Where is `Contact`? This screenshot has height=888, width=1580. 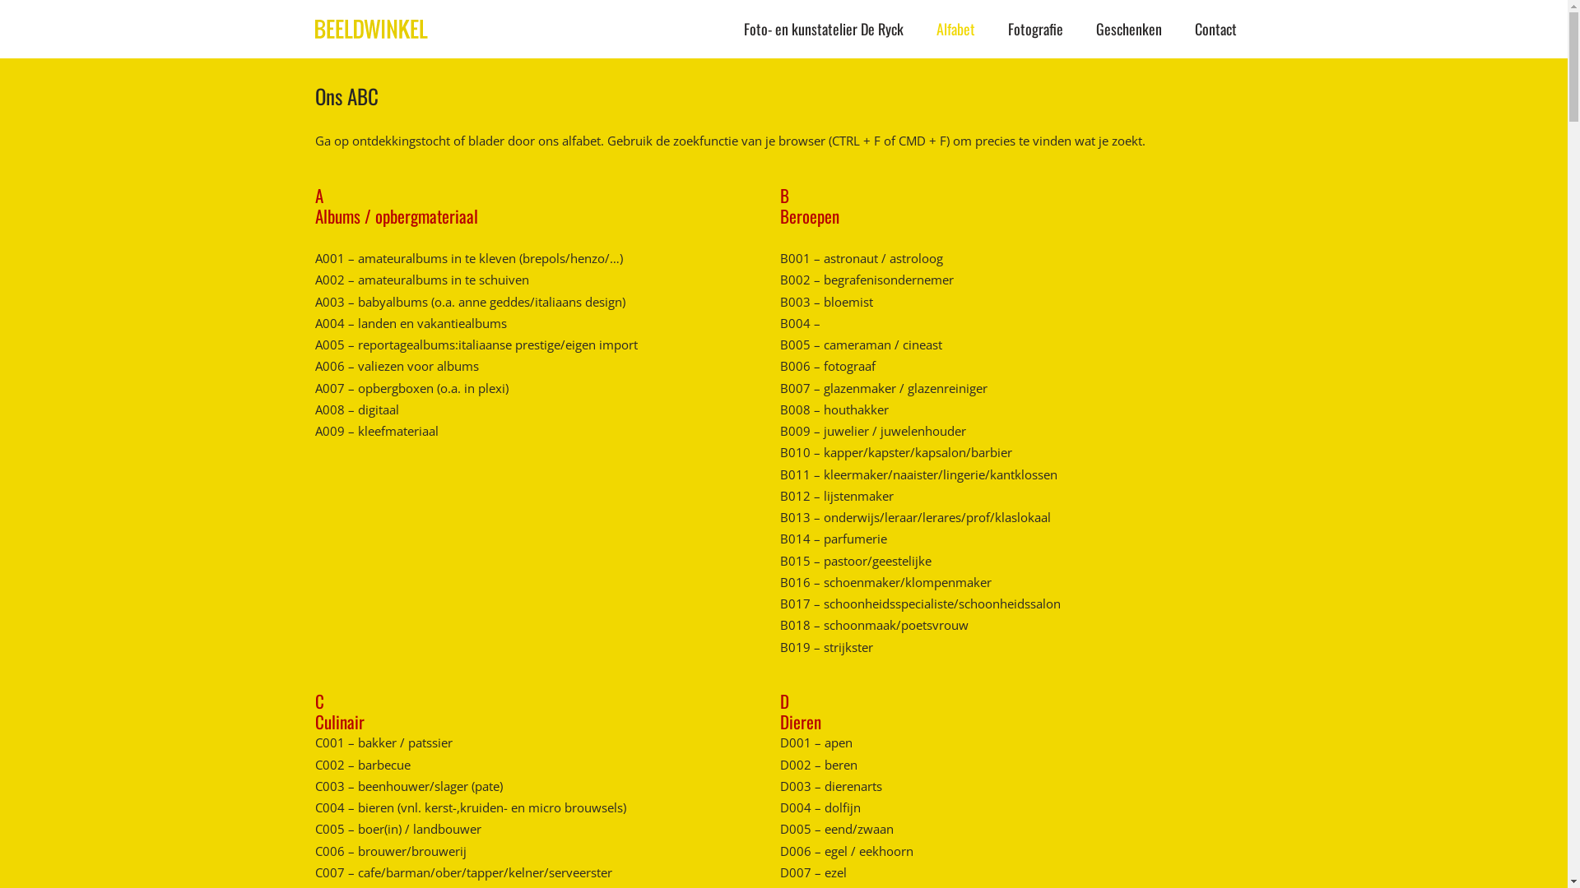 Contact is located at coordinates (1216, 30).